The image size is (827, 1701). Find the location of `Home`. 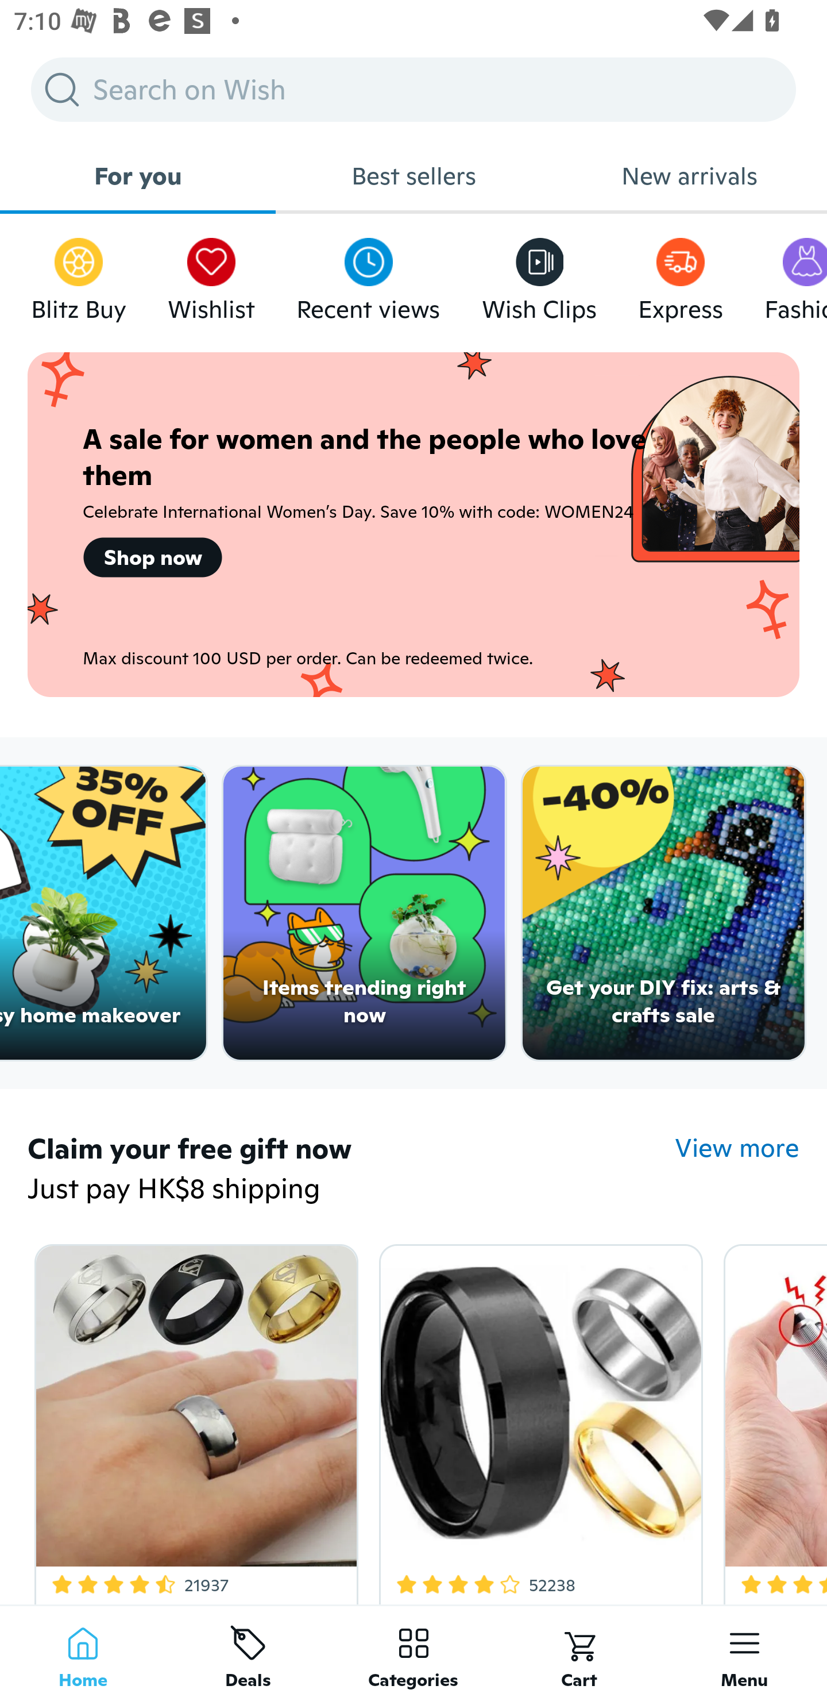

Home is located at coordinates (83, 1653).